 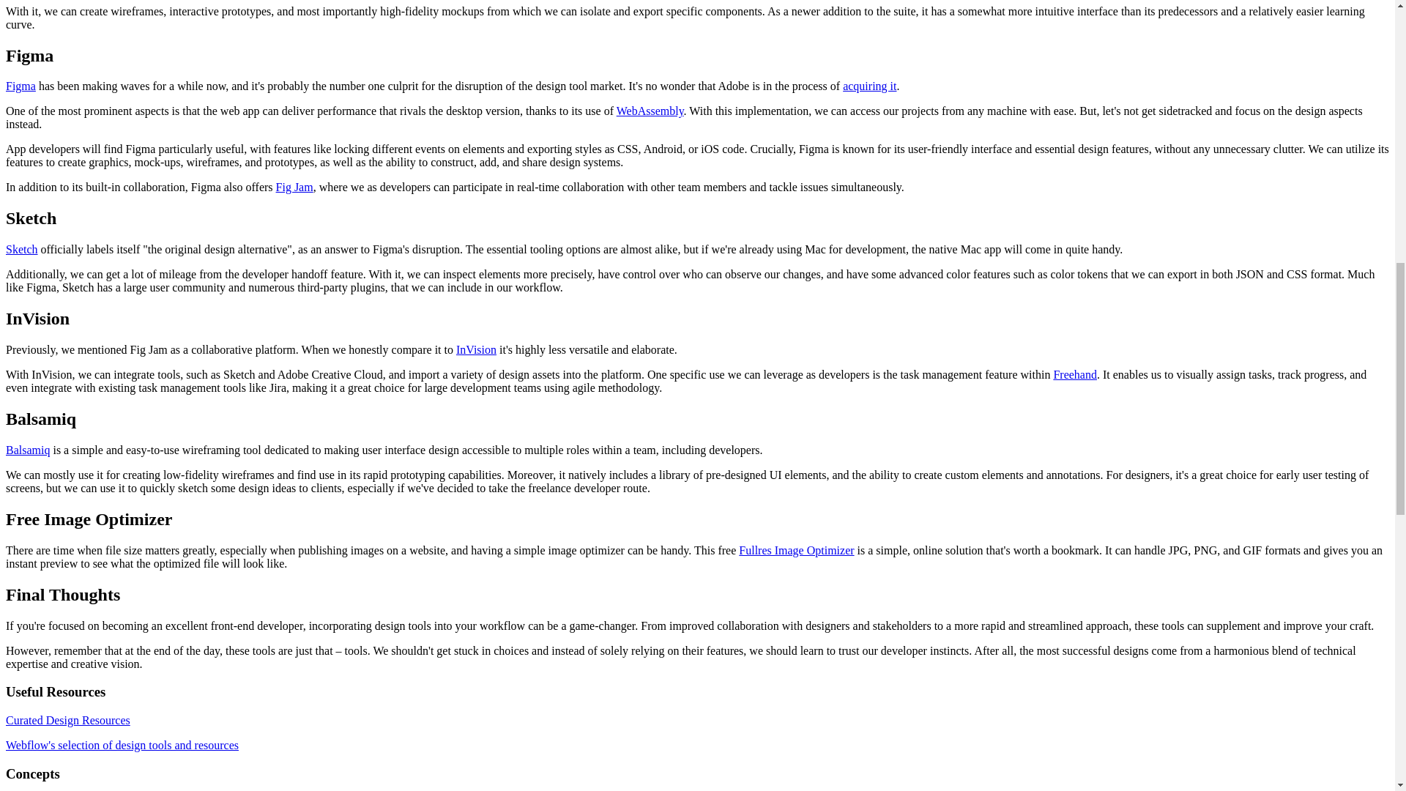 What do you see at coordinates (650, 110) in the screenshot?
I see `WebAssembly` at bounding box center [650, 110].